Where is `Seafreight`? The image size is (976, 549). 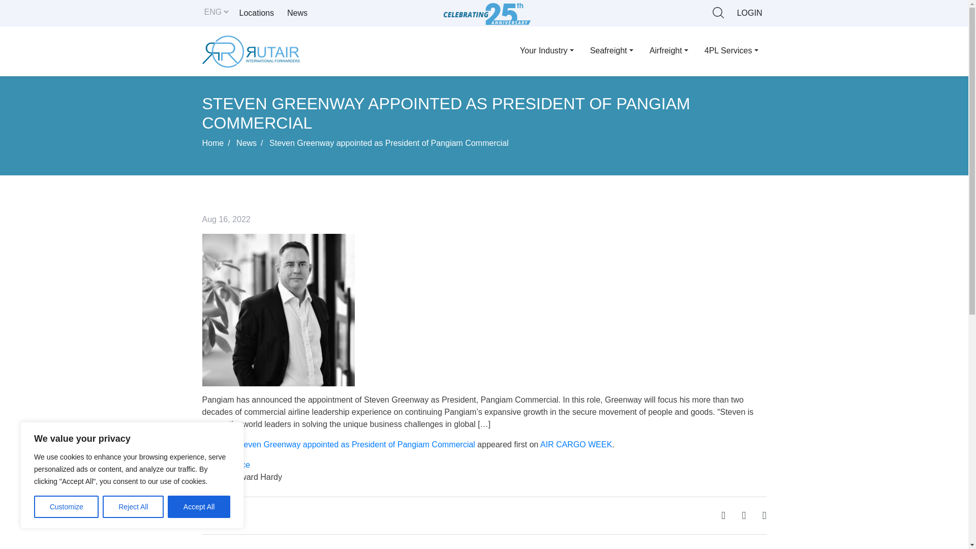
Seafreight is located at coordinates (611, 50).